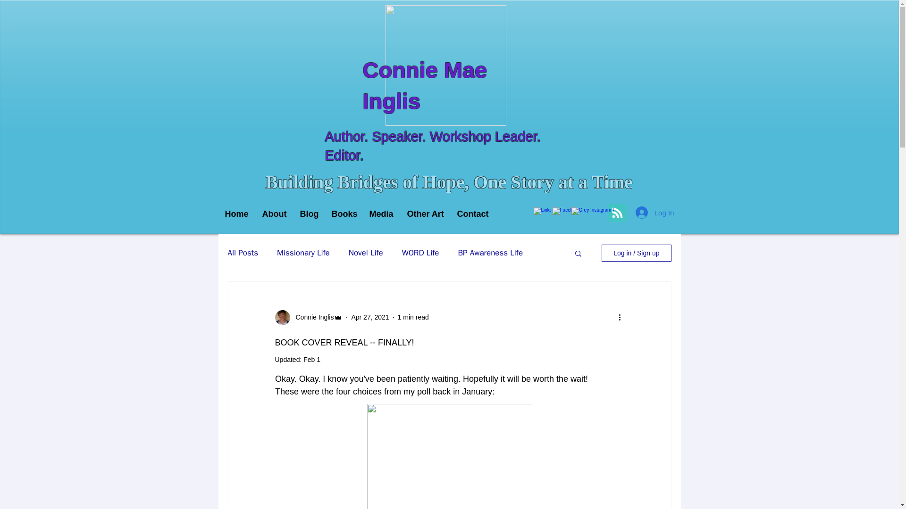 The width and height of the screenshot is (906, 509). Describe the element at coordinates (421, 253) in the screenshot. I see `WORD Life` at that location.